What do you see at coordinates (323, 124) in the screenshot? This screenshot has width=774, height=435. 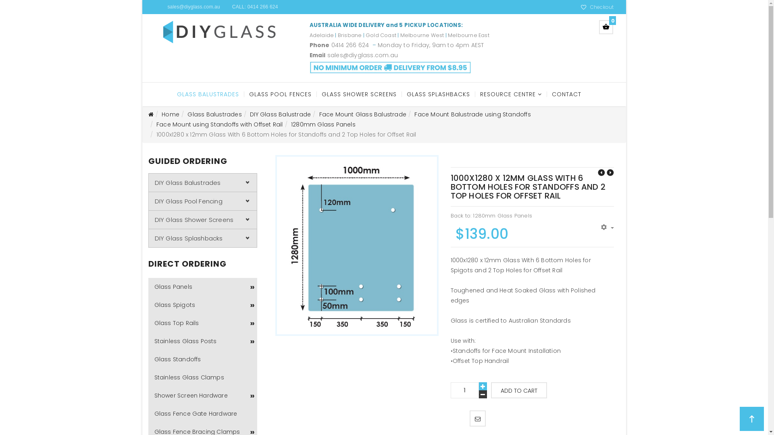 I see `1280mm Glass Panels` at bounding box center [323, 124].